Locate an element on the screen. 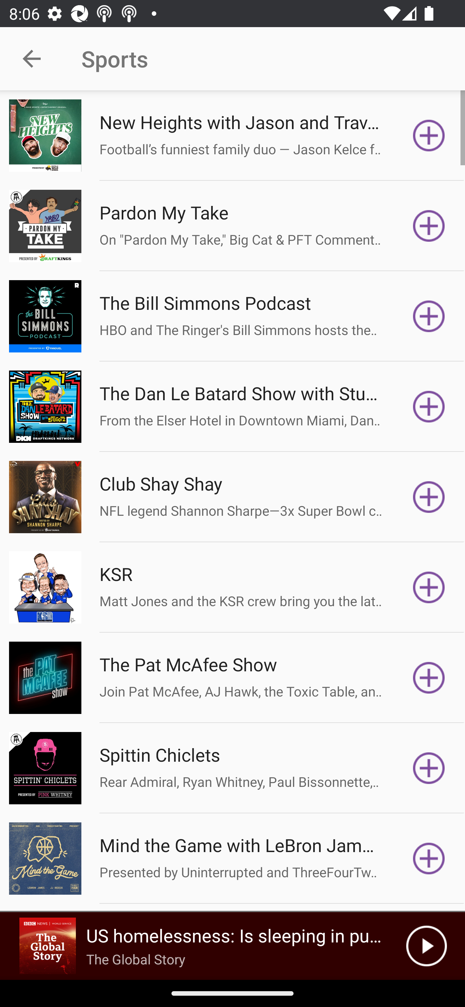 The width and height of the screenshot is (465, 1007). Subscribe is located at coordinates (429, 768).